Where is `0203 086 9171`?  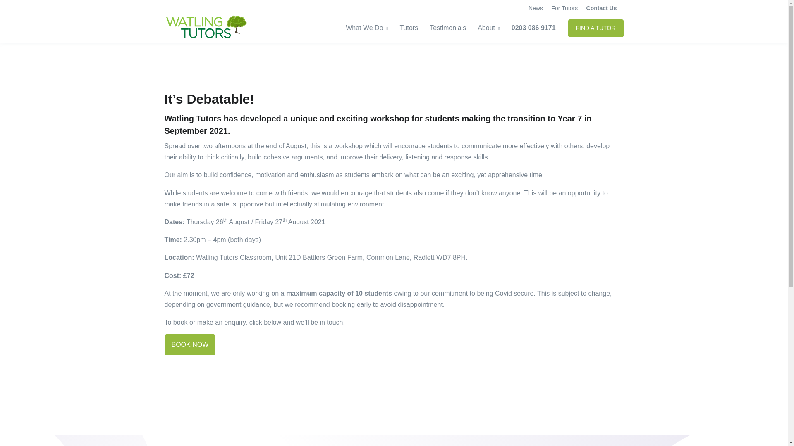 0203 086 9171 is located at coordinates (533, 28).